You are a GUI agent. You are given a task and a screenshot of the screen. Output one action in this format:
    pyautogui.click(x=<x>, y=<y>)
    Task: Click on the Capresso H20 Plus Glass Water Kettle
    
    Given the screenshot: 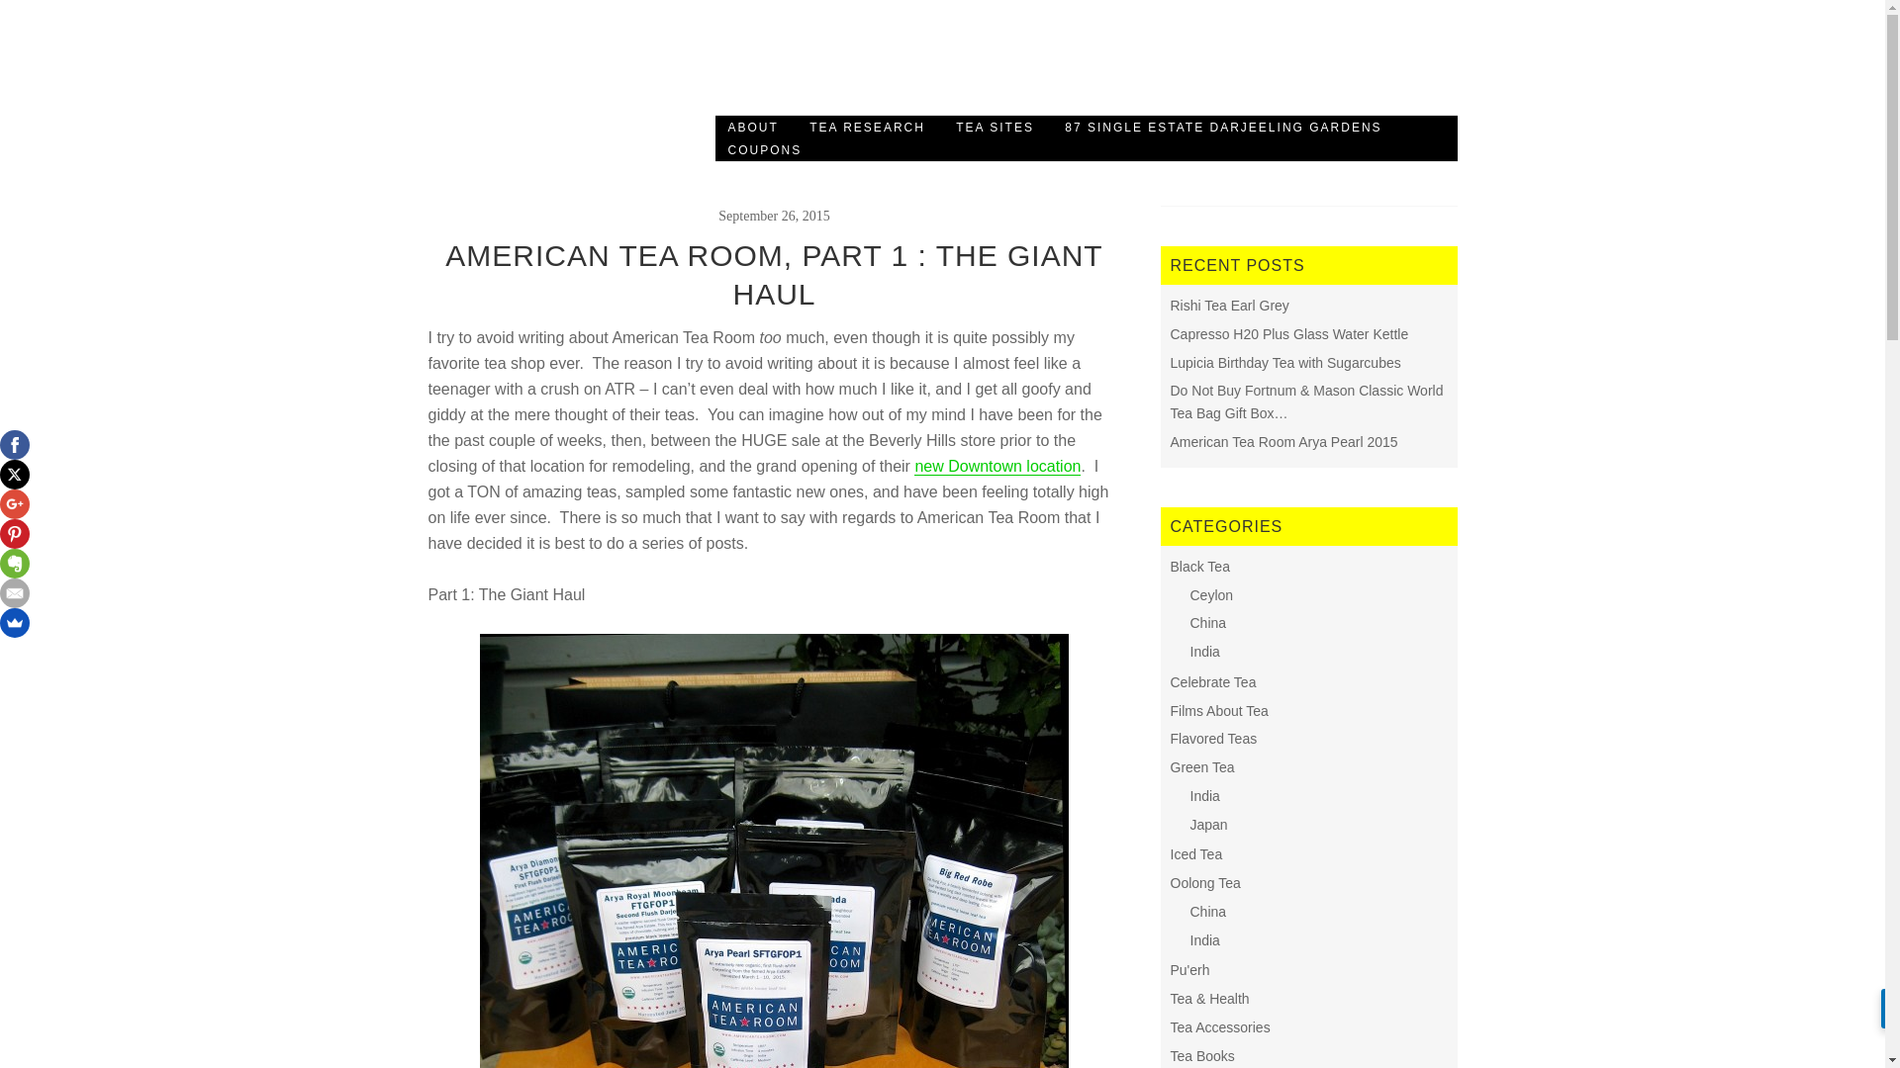 What is the action you would take?
    pyautogui.click(x=1288, y=334)
    